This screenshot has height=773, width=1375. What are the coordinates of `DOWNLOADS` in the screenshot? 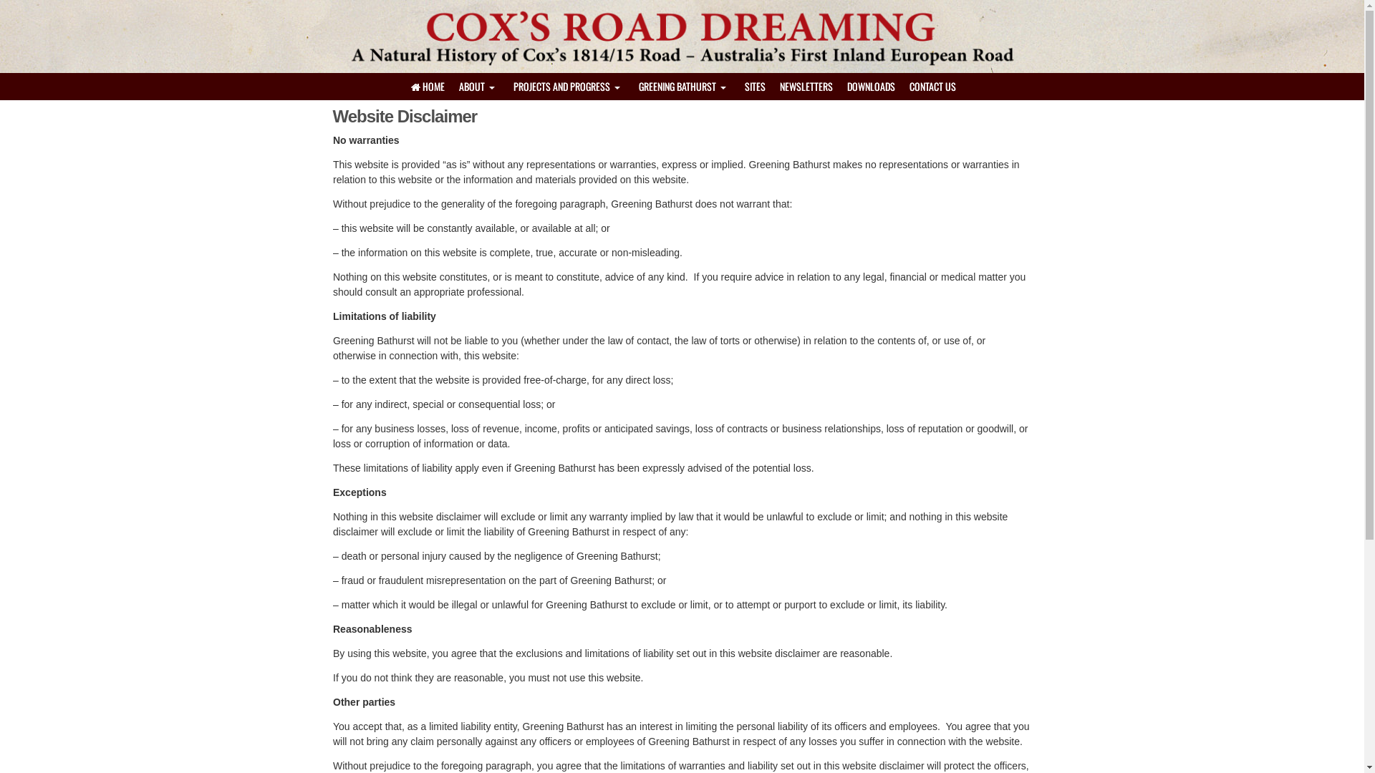 It's located at (871, 87).